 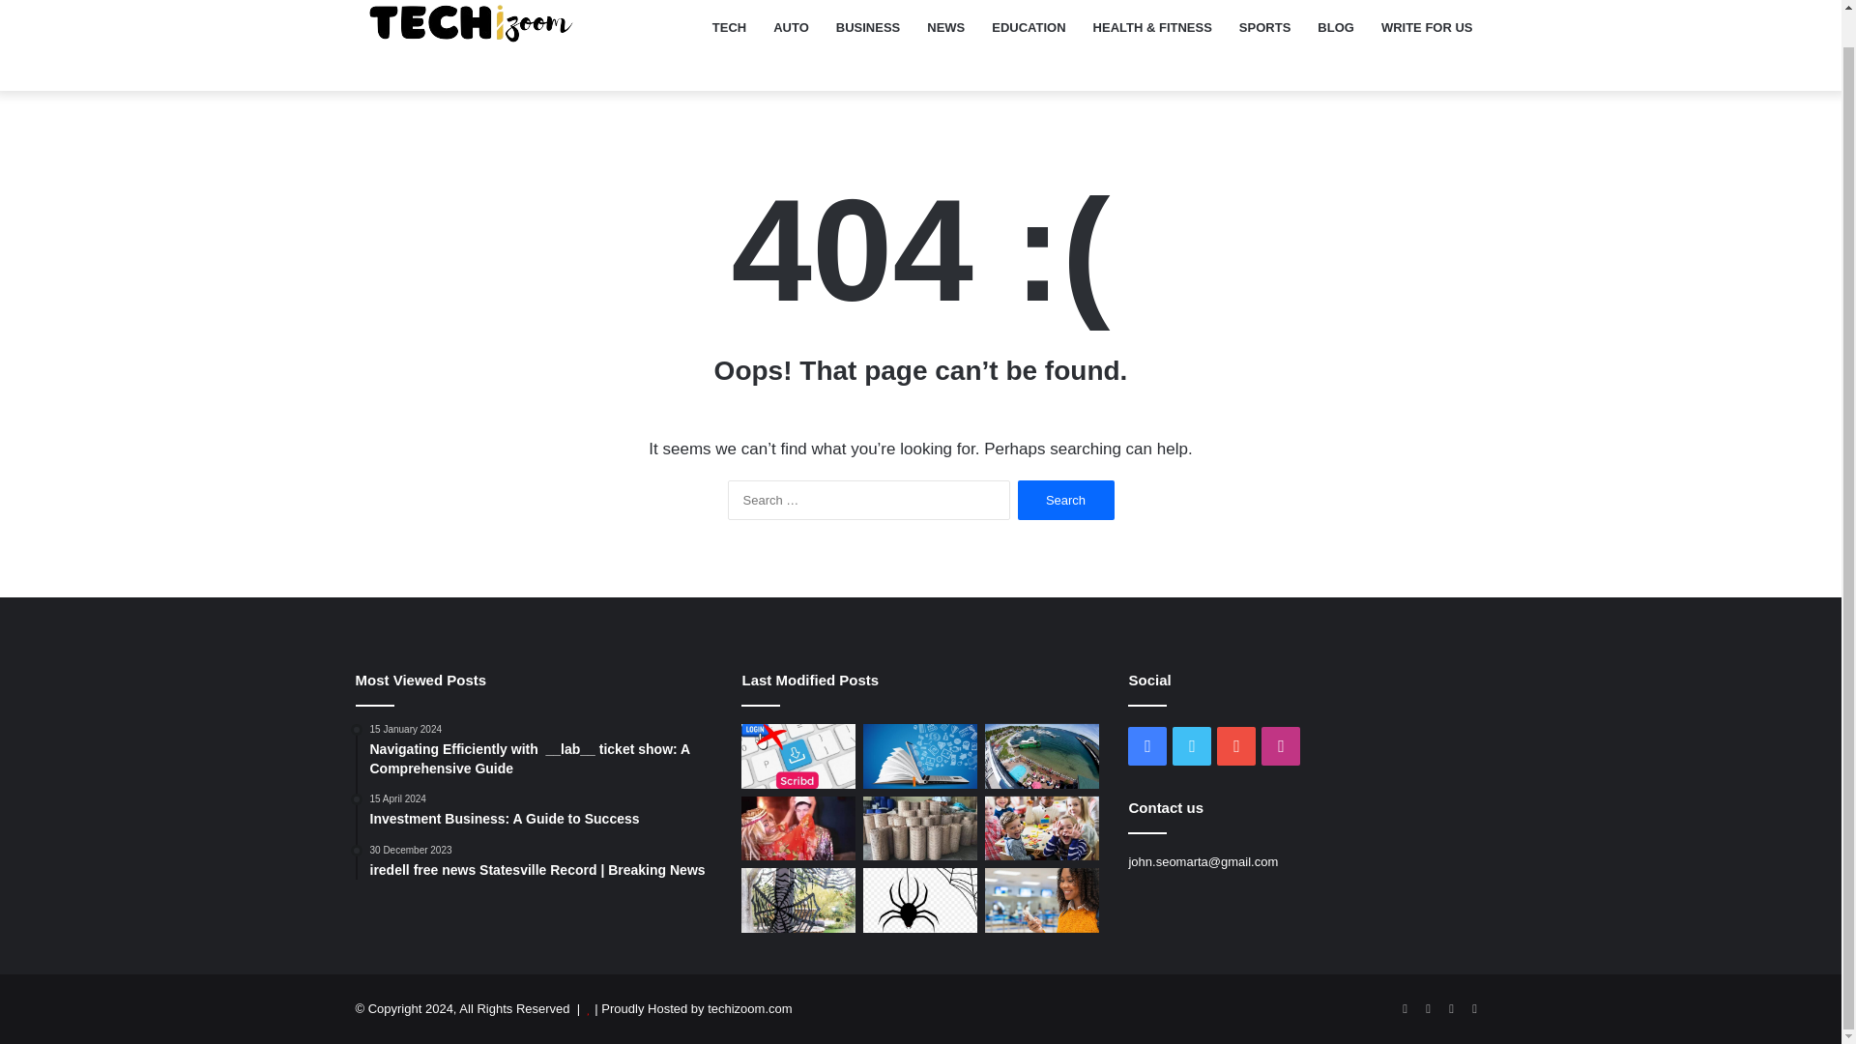 I want to click on Twitter, so click(x=1028, y=44).